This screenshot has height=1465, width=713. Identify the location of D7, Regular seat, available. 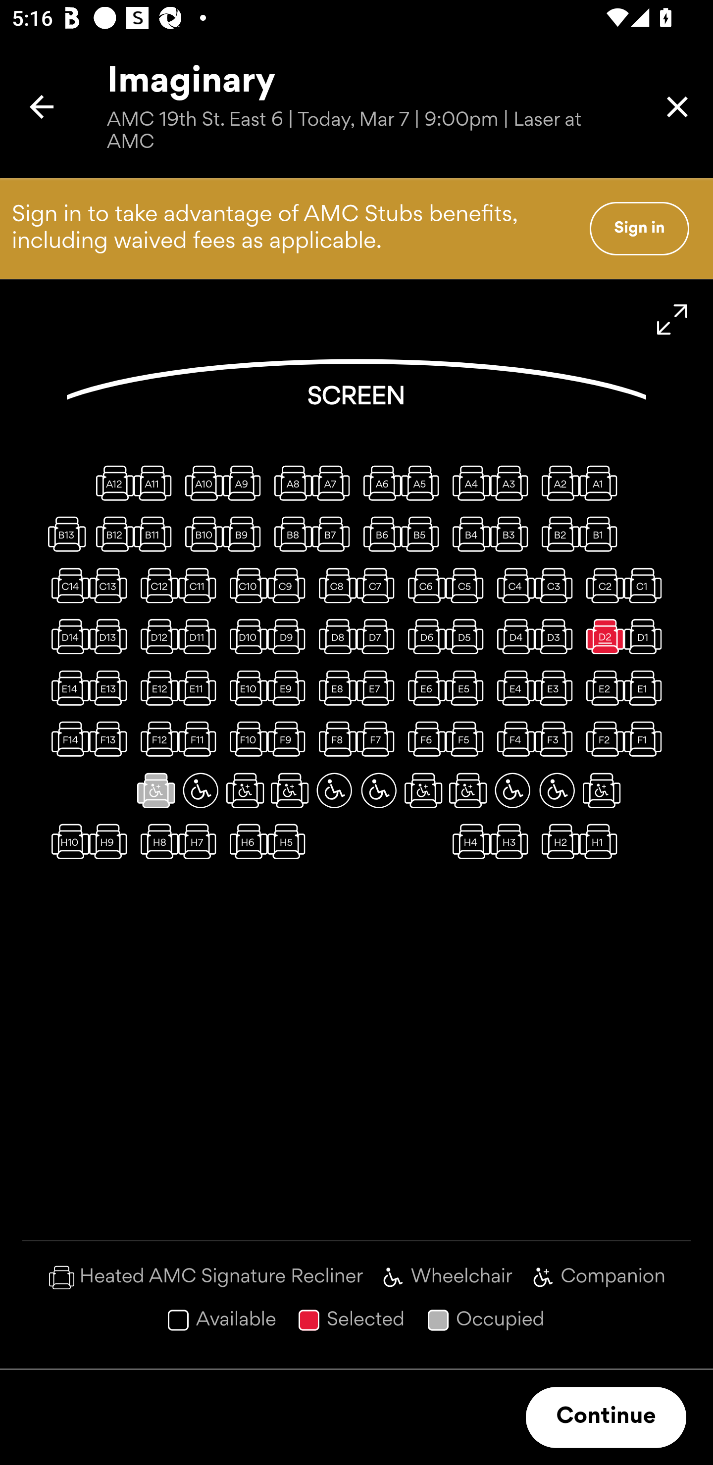
(378, 636).